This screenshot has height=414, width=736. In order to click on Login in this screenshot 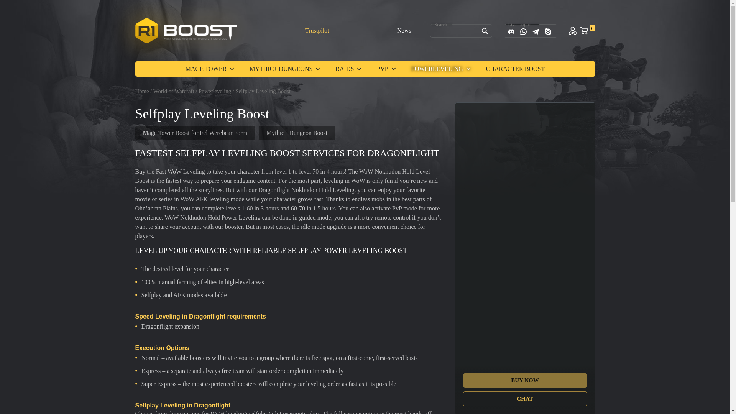, I will do `click(573, 31)`.